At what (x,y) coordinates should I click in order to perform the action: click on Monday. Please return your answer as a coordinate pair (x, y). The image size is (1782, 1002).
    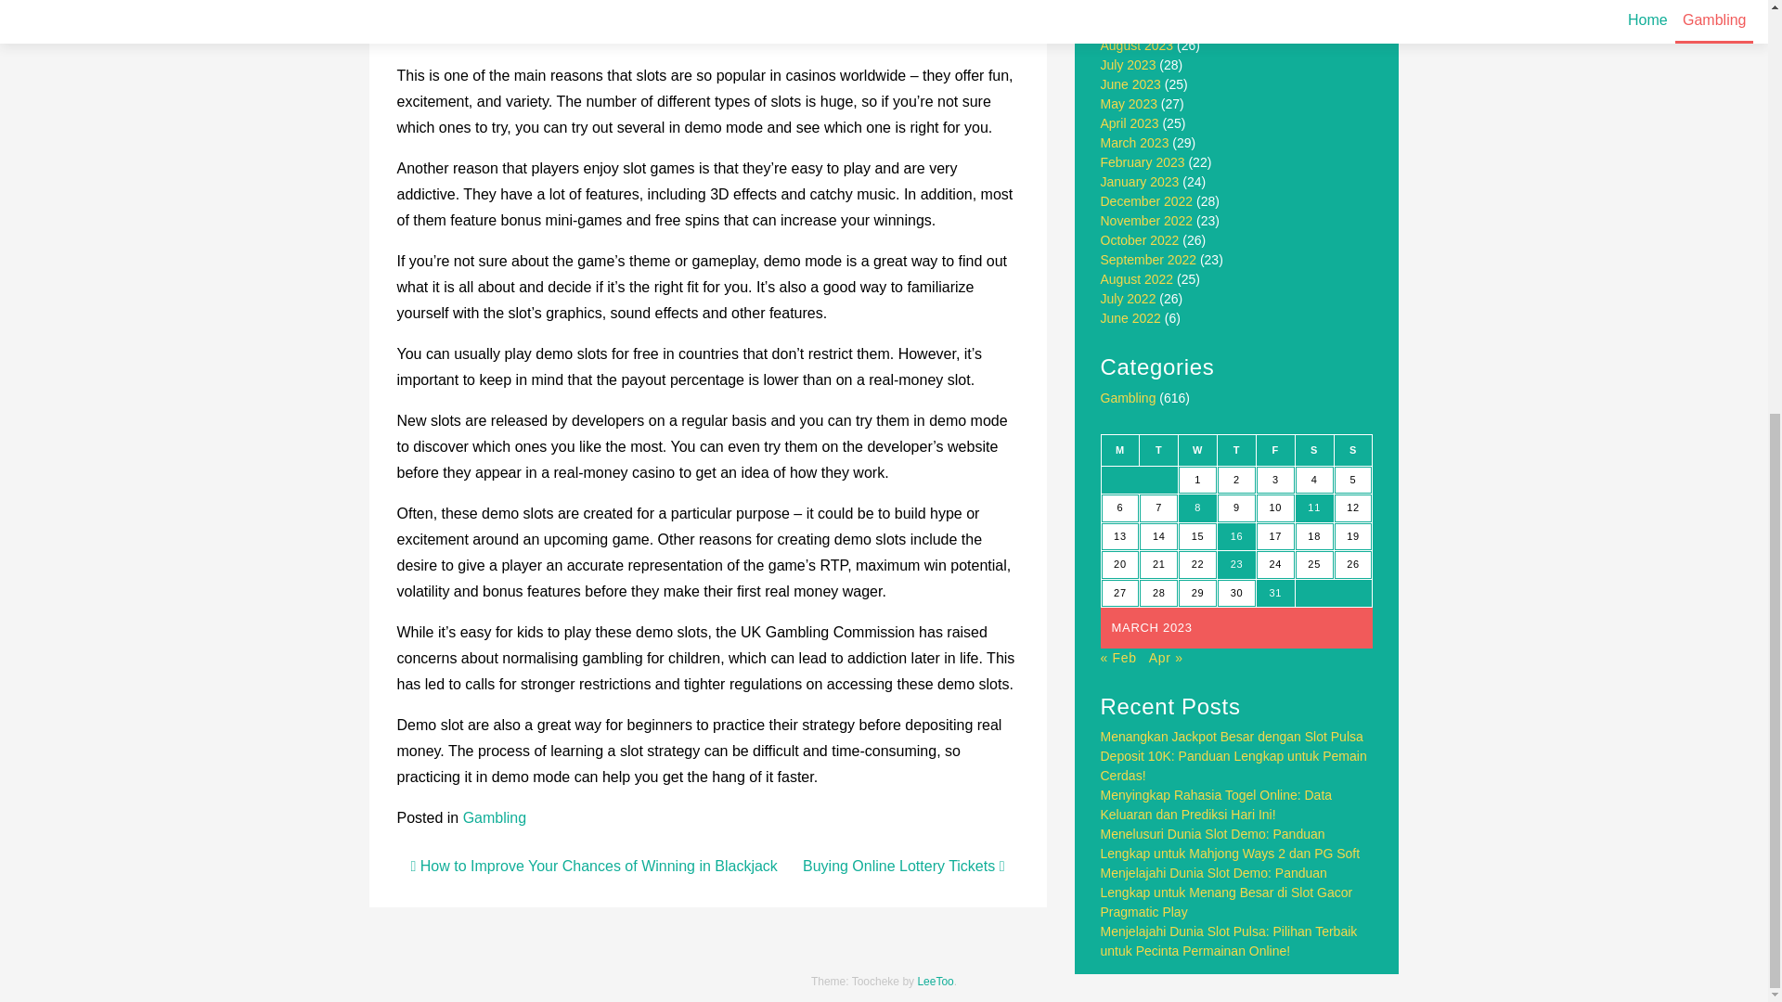
    Looking at the image, I should click on (1120, 449).